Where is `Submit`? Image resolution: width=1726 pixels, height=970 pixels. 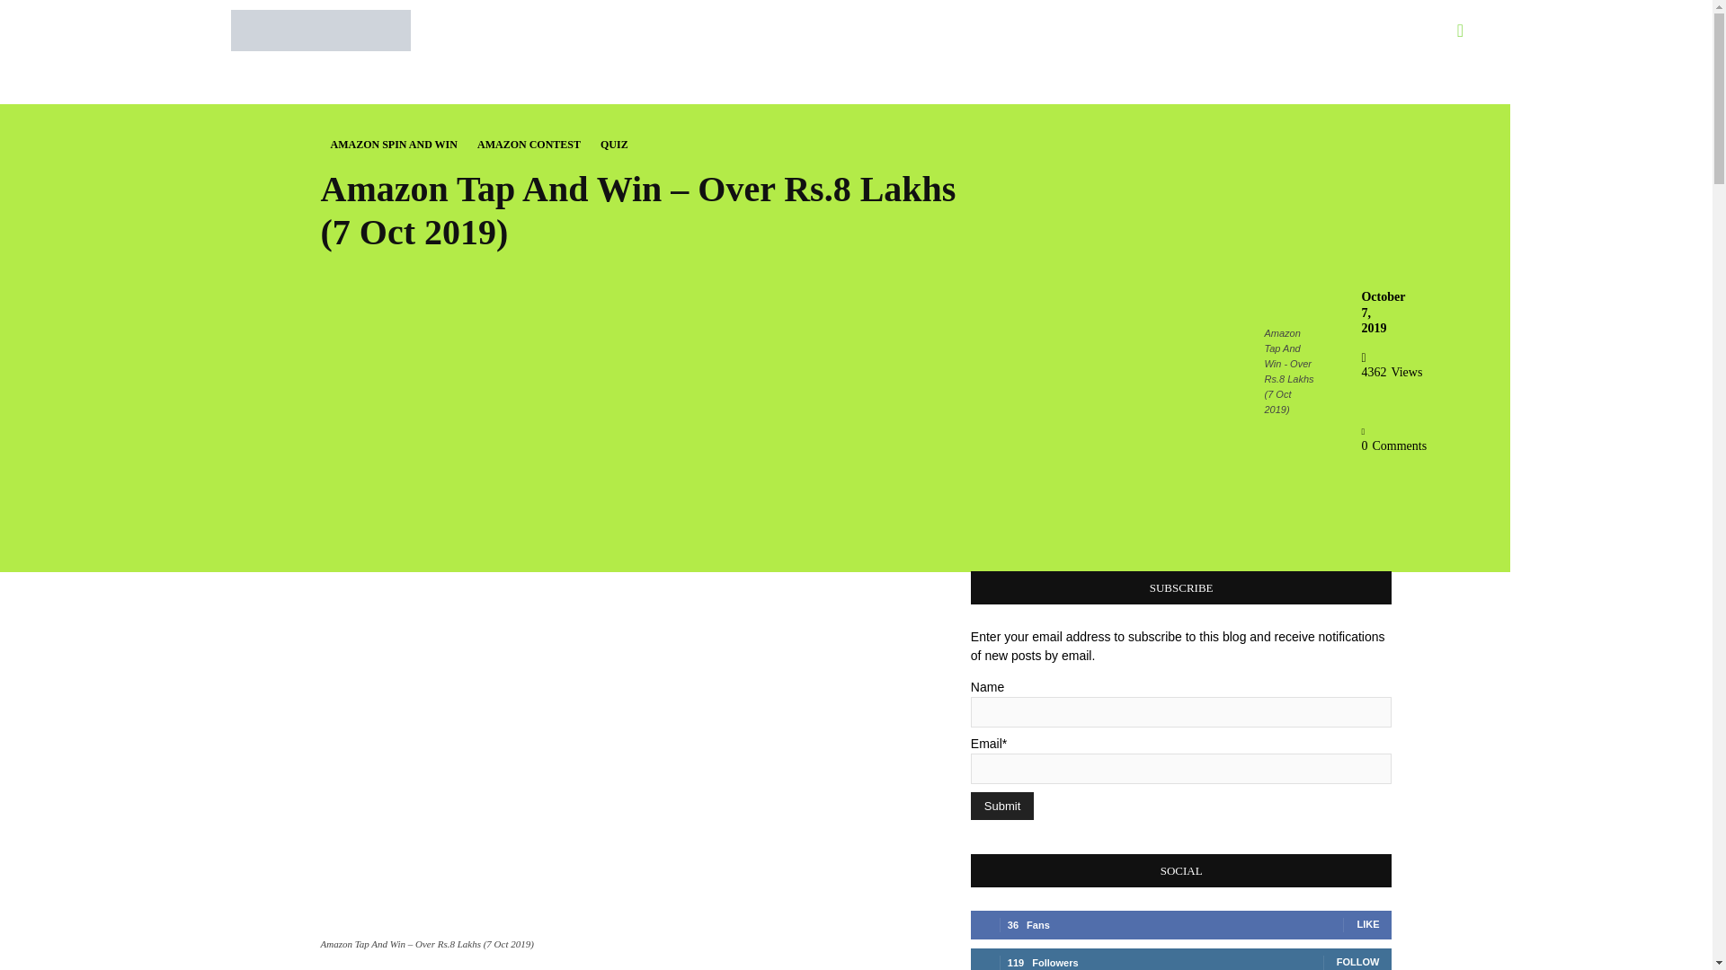 Submit is located at coordinates (1001, 806).